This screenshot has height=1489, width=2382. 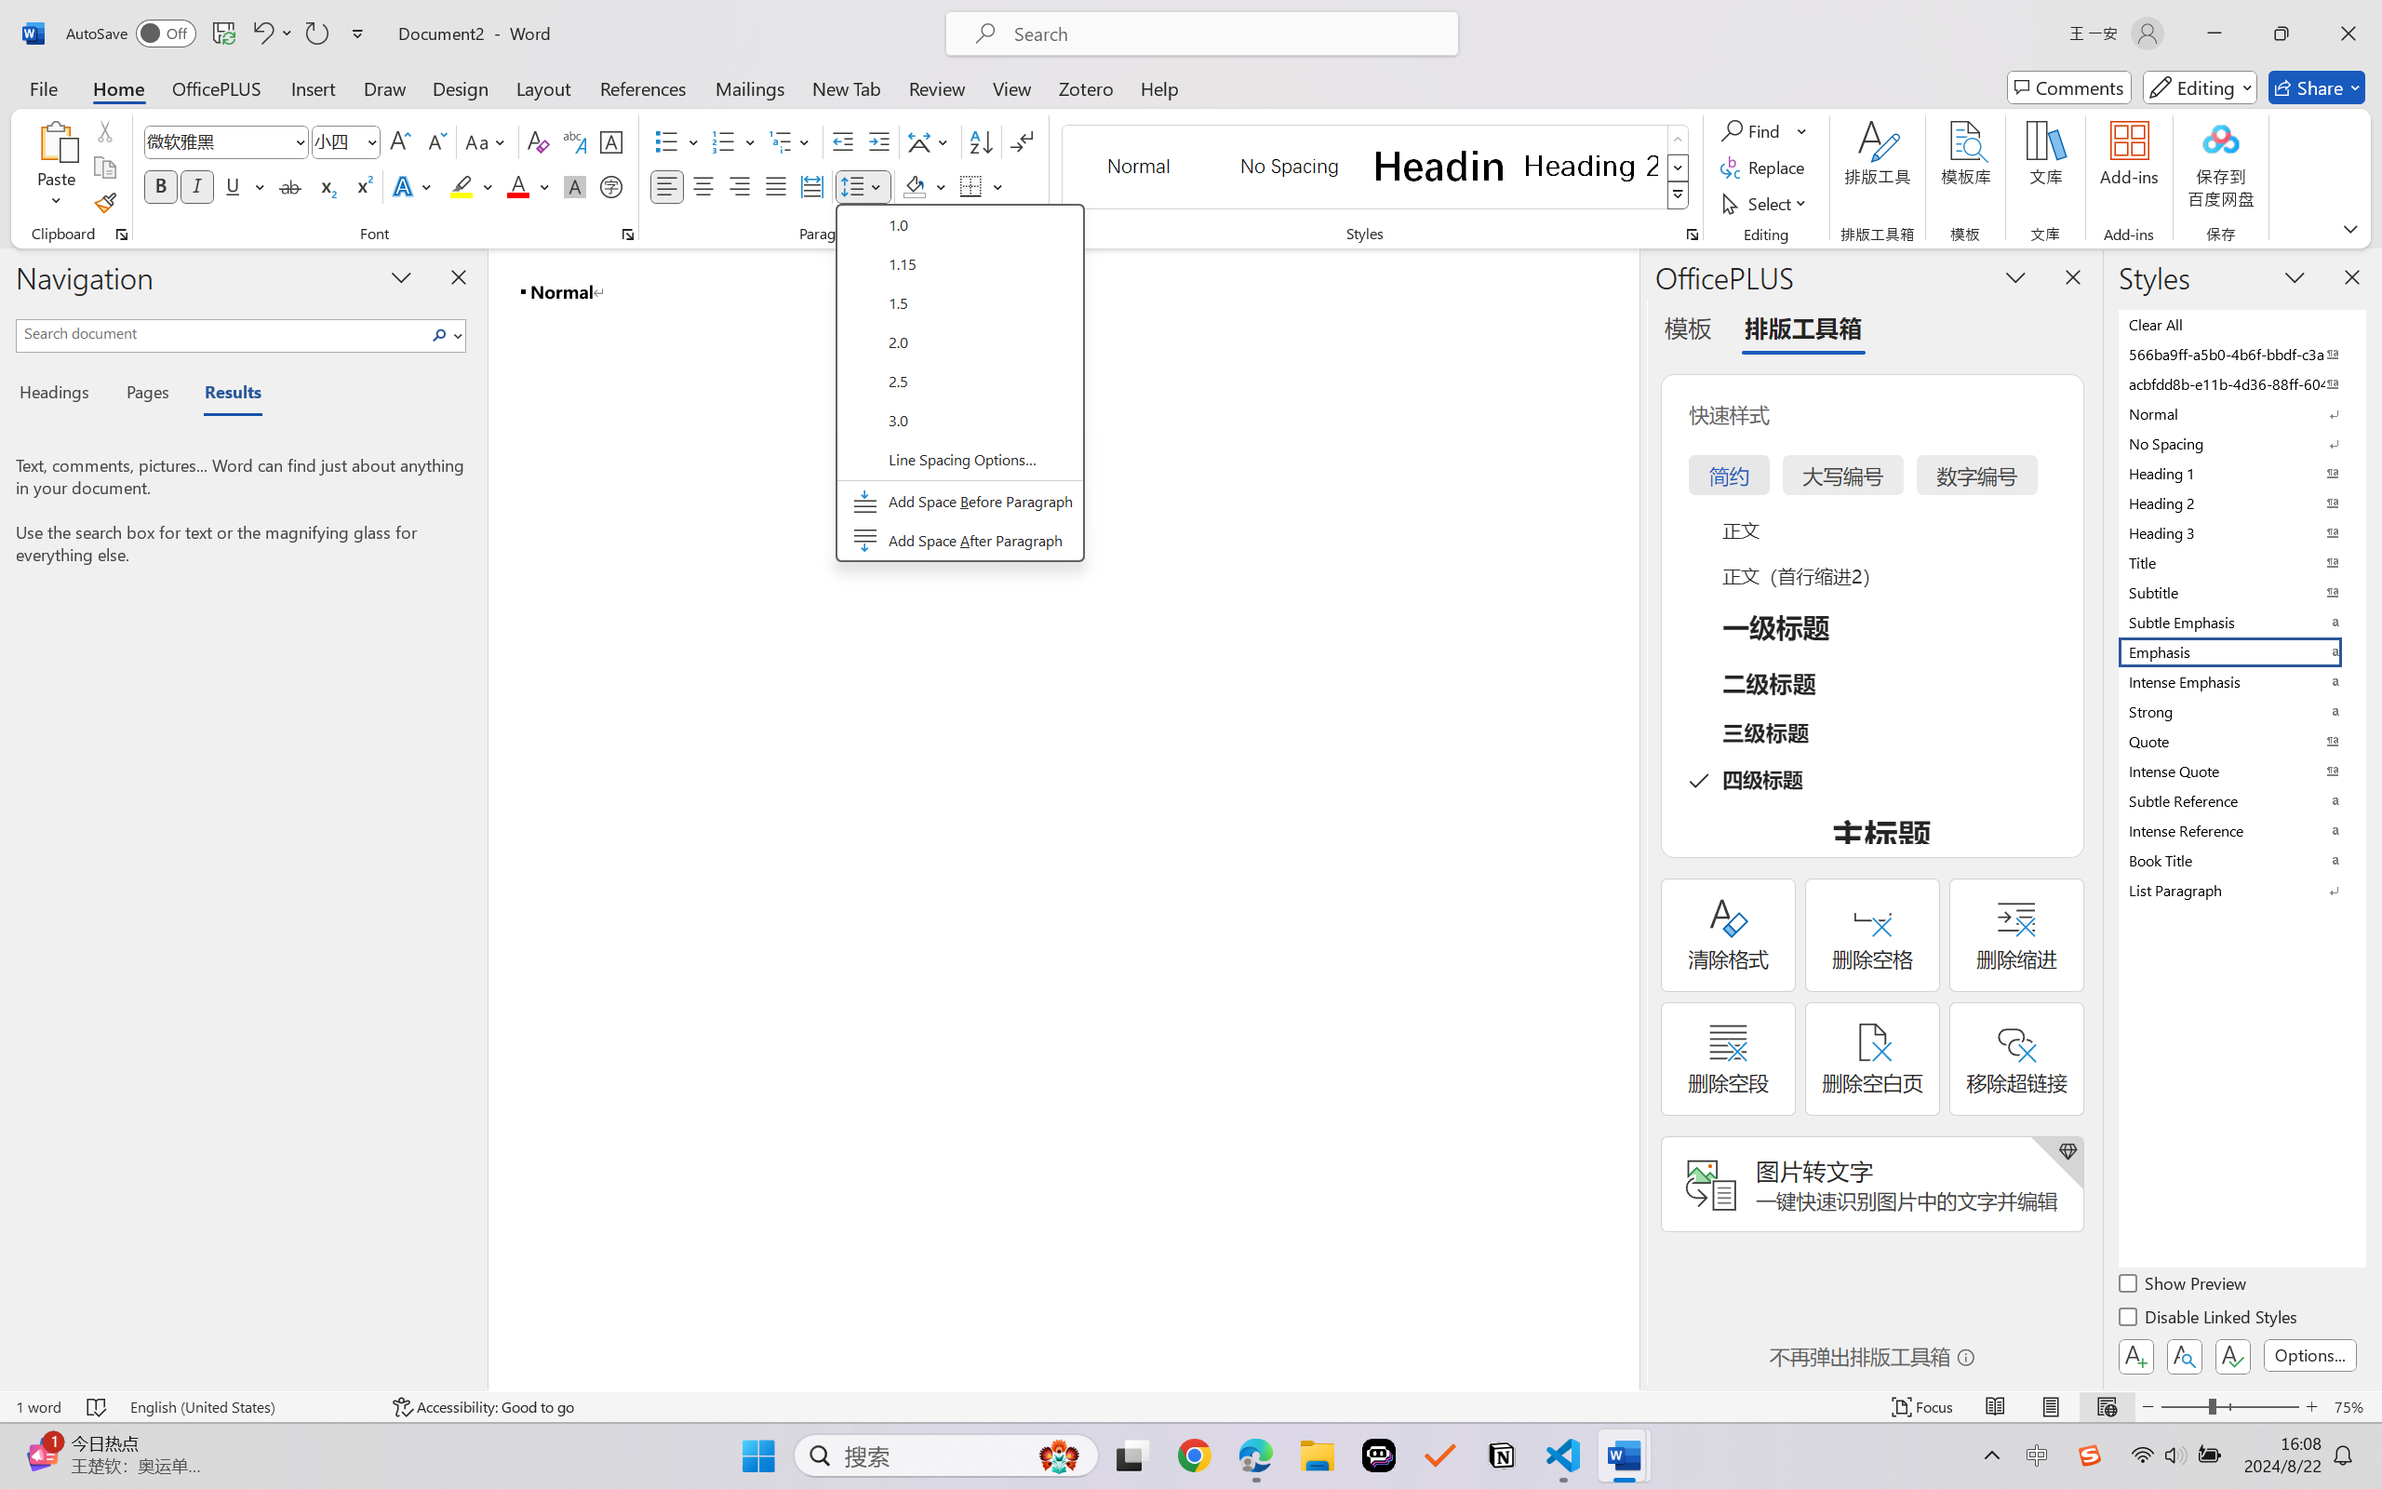 I want to click on Customize Quick Access Toolbar, so click(x=358, y=34).